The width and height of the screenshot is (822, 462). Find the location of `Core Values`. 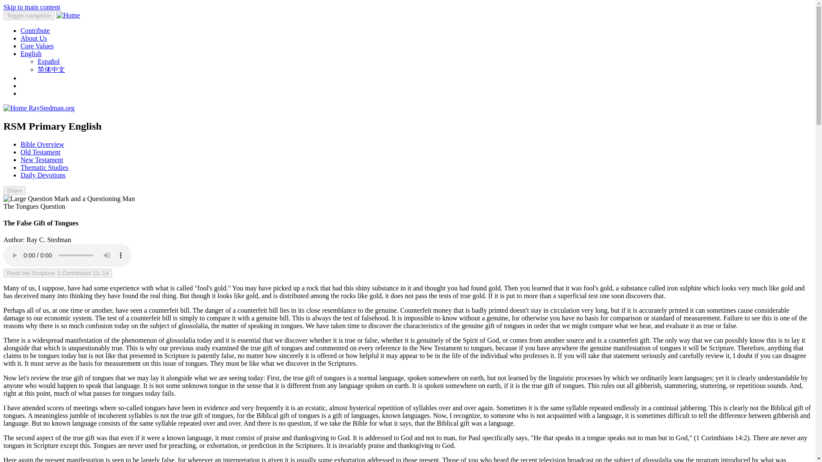

Core Values is located at coordinates (37, 46).